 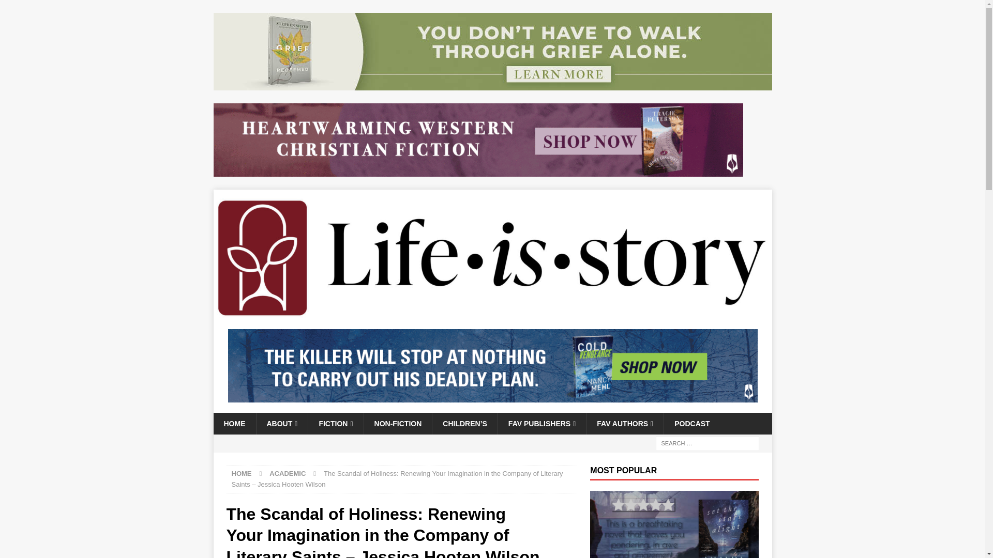 I want to click on ABOUT, so click(x=281, y=424).